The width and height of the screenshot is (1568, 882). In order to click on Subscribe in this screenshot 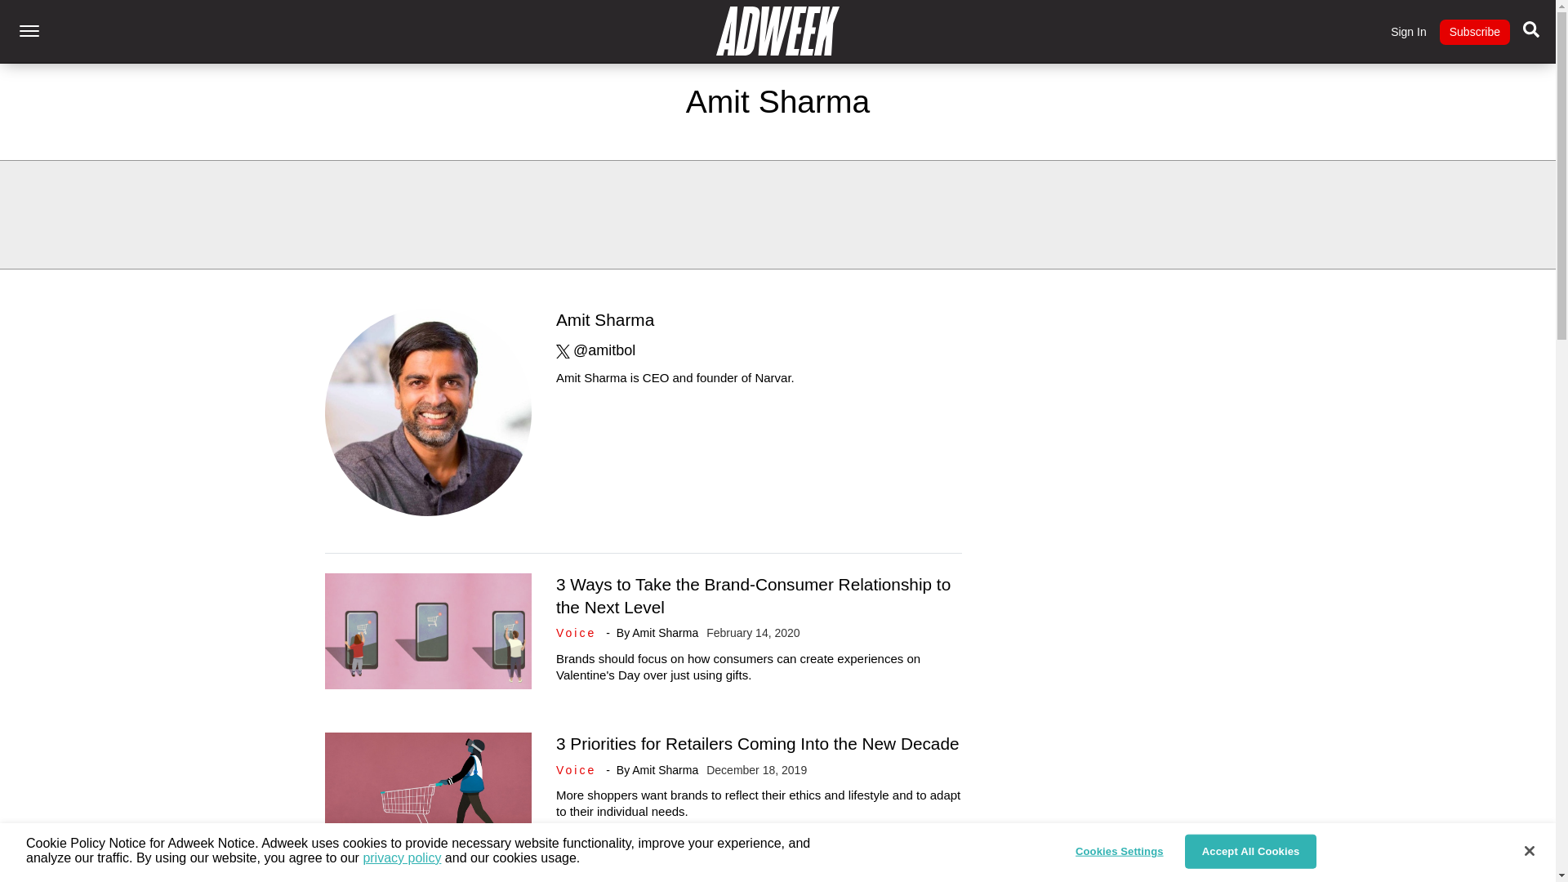, I will do `click(1474, 32)`.